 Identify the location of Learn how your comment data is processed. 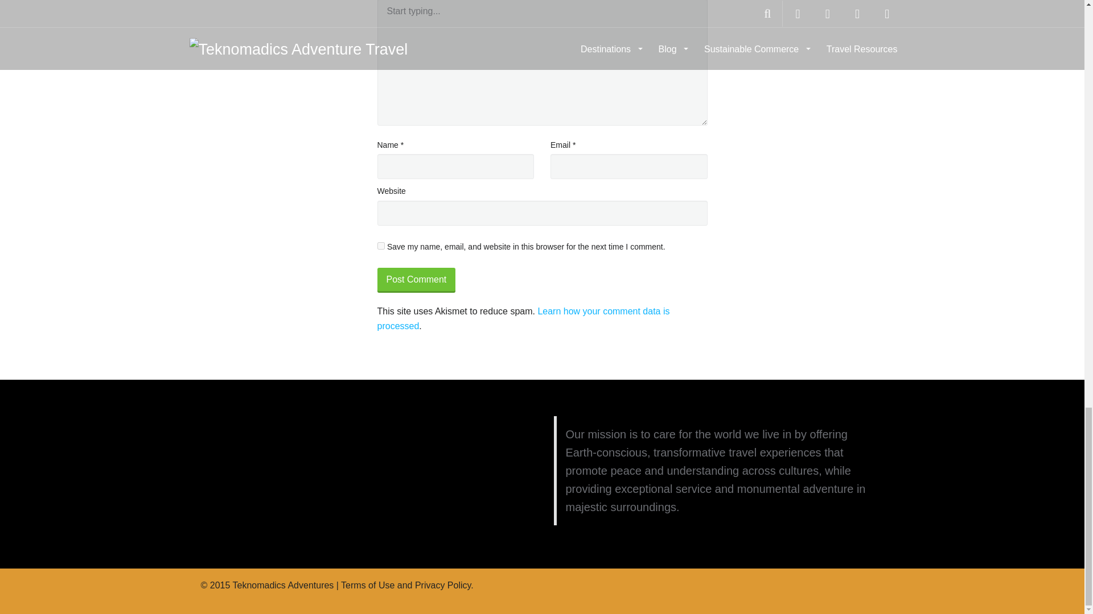
(523, 318).